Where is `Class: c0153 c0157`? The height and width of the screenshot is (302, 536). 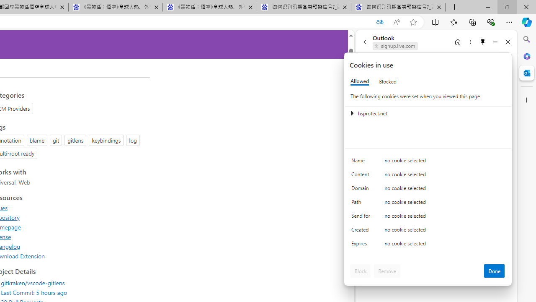 Class: c0153 c0157 is located at coordinates (428, 245).